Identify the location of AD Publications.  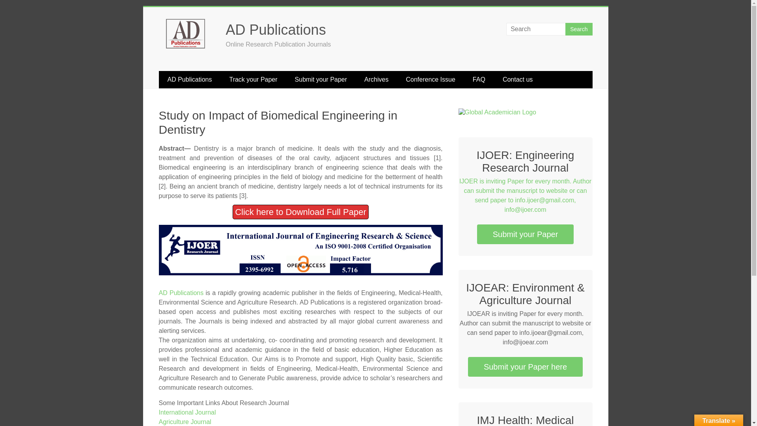
(189, 80).